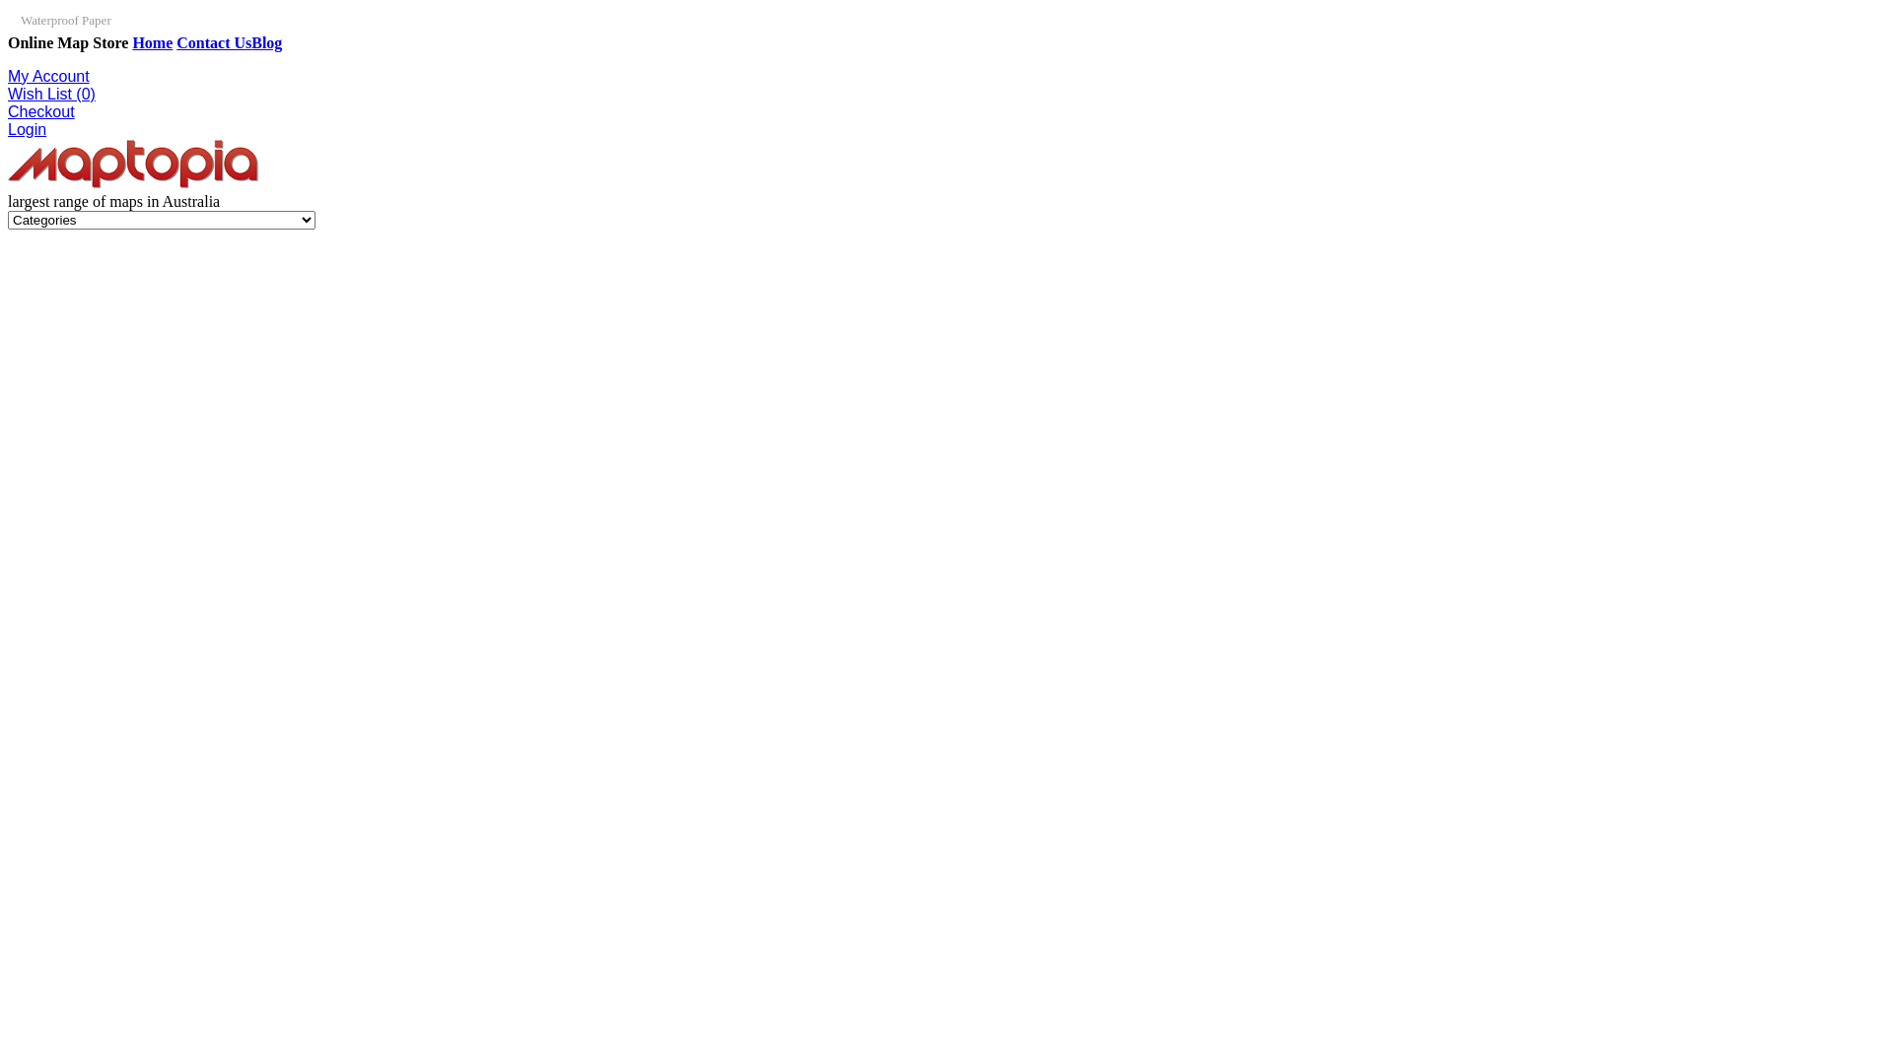 The width and height of the screenshot is (1893, 1064). I want to click on Wish List (0), so click(51, 95).